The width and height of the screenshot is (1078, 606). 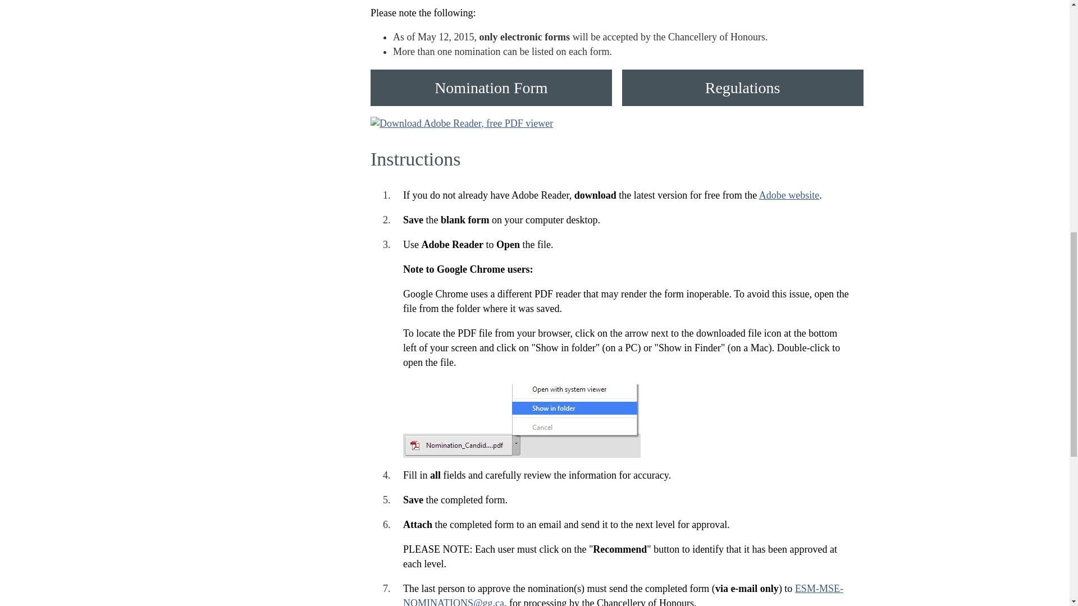 I want to click on Download Adobe Reader, free PDF viewer, so click(x=462, y=124).